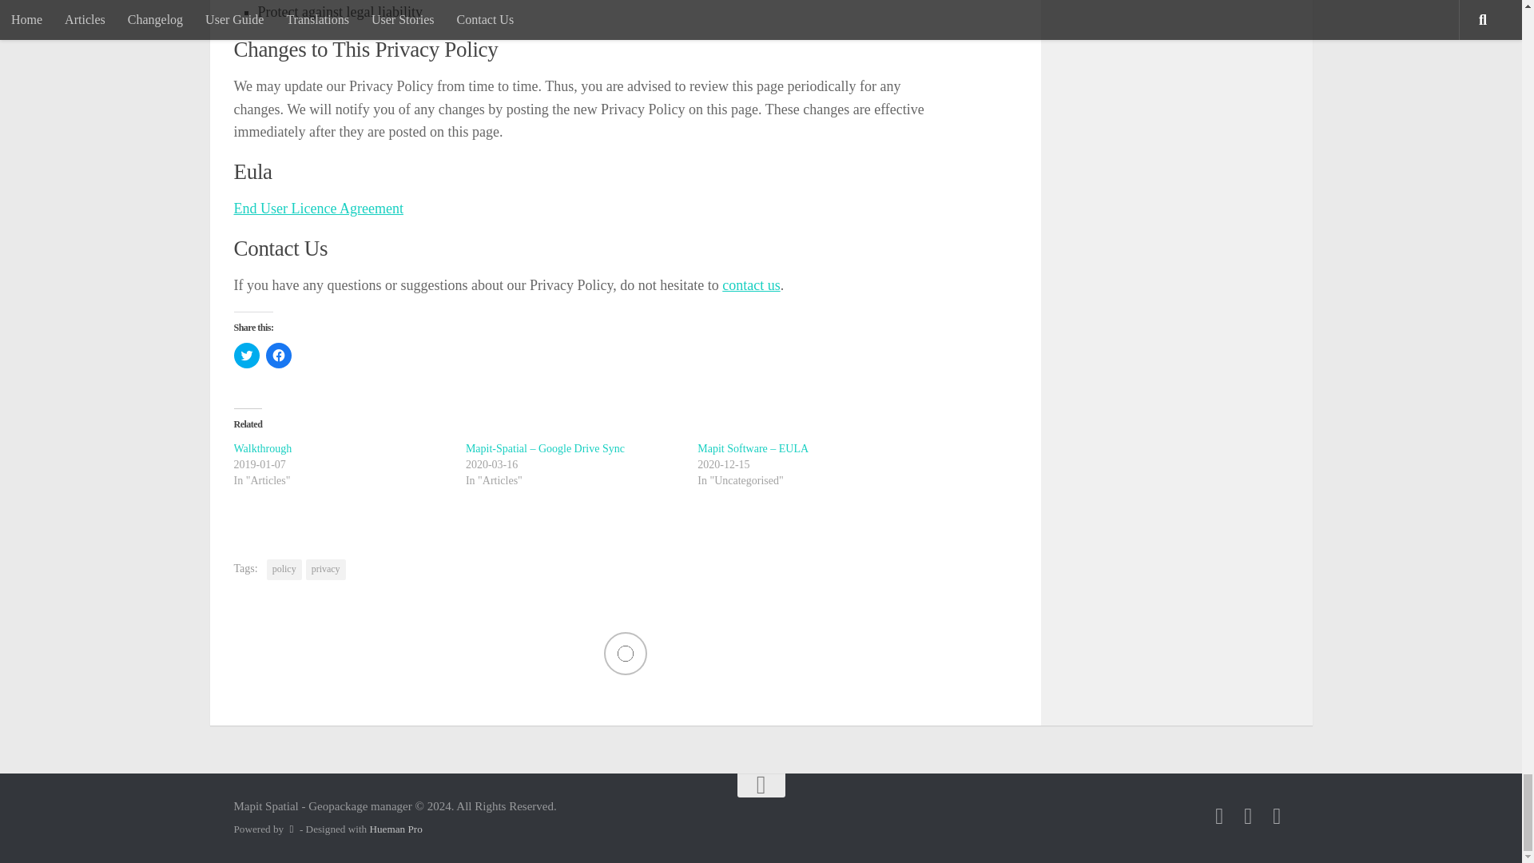 This screenshot has height=863, width=1534. What do you see at coordinates (751, 284) in the screenshot?
I see `contact us` at bounding box center [751, 284].